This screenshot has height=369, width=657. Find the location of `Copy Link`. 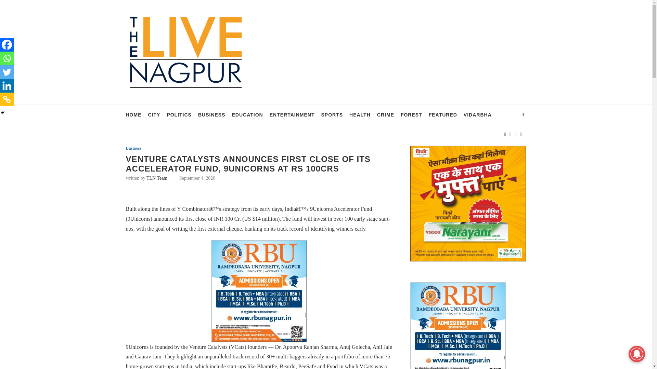

Copy Link is located at coordinates (7, 99).